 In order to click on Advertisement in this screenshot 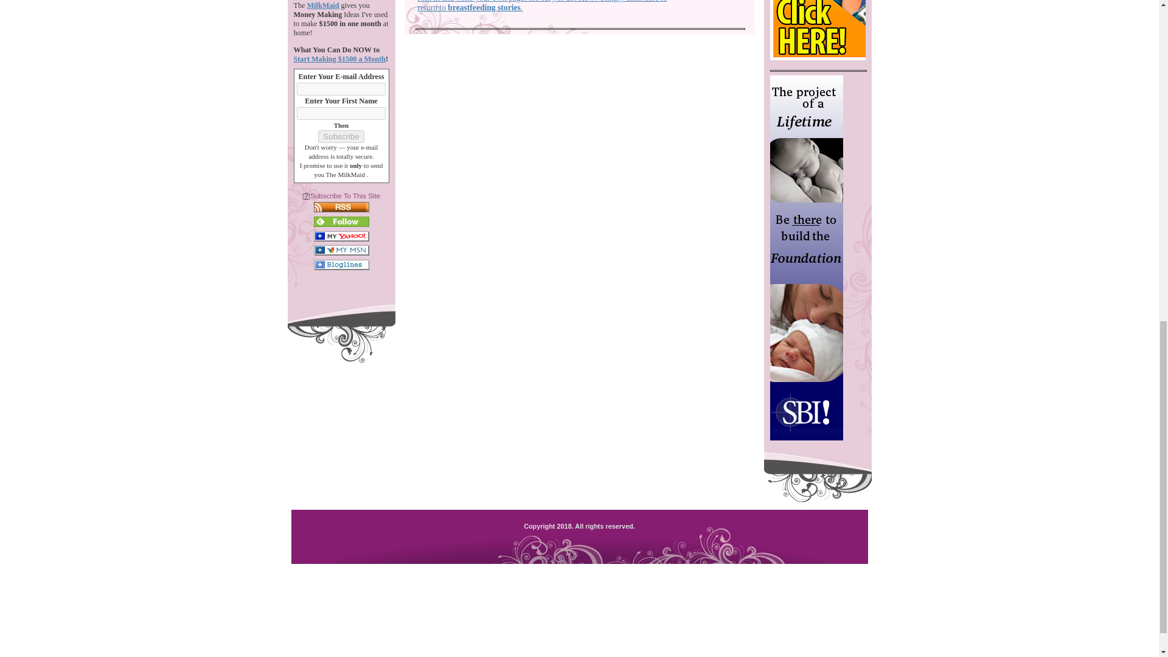, I will do `click(579, 593)`.